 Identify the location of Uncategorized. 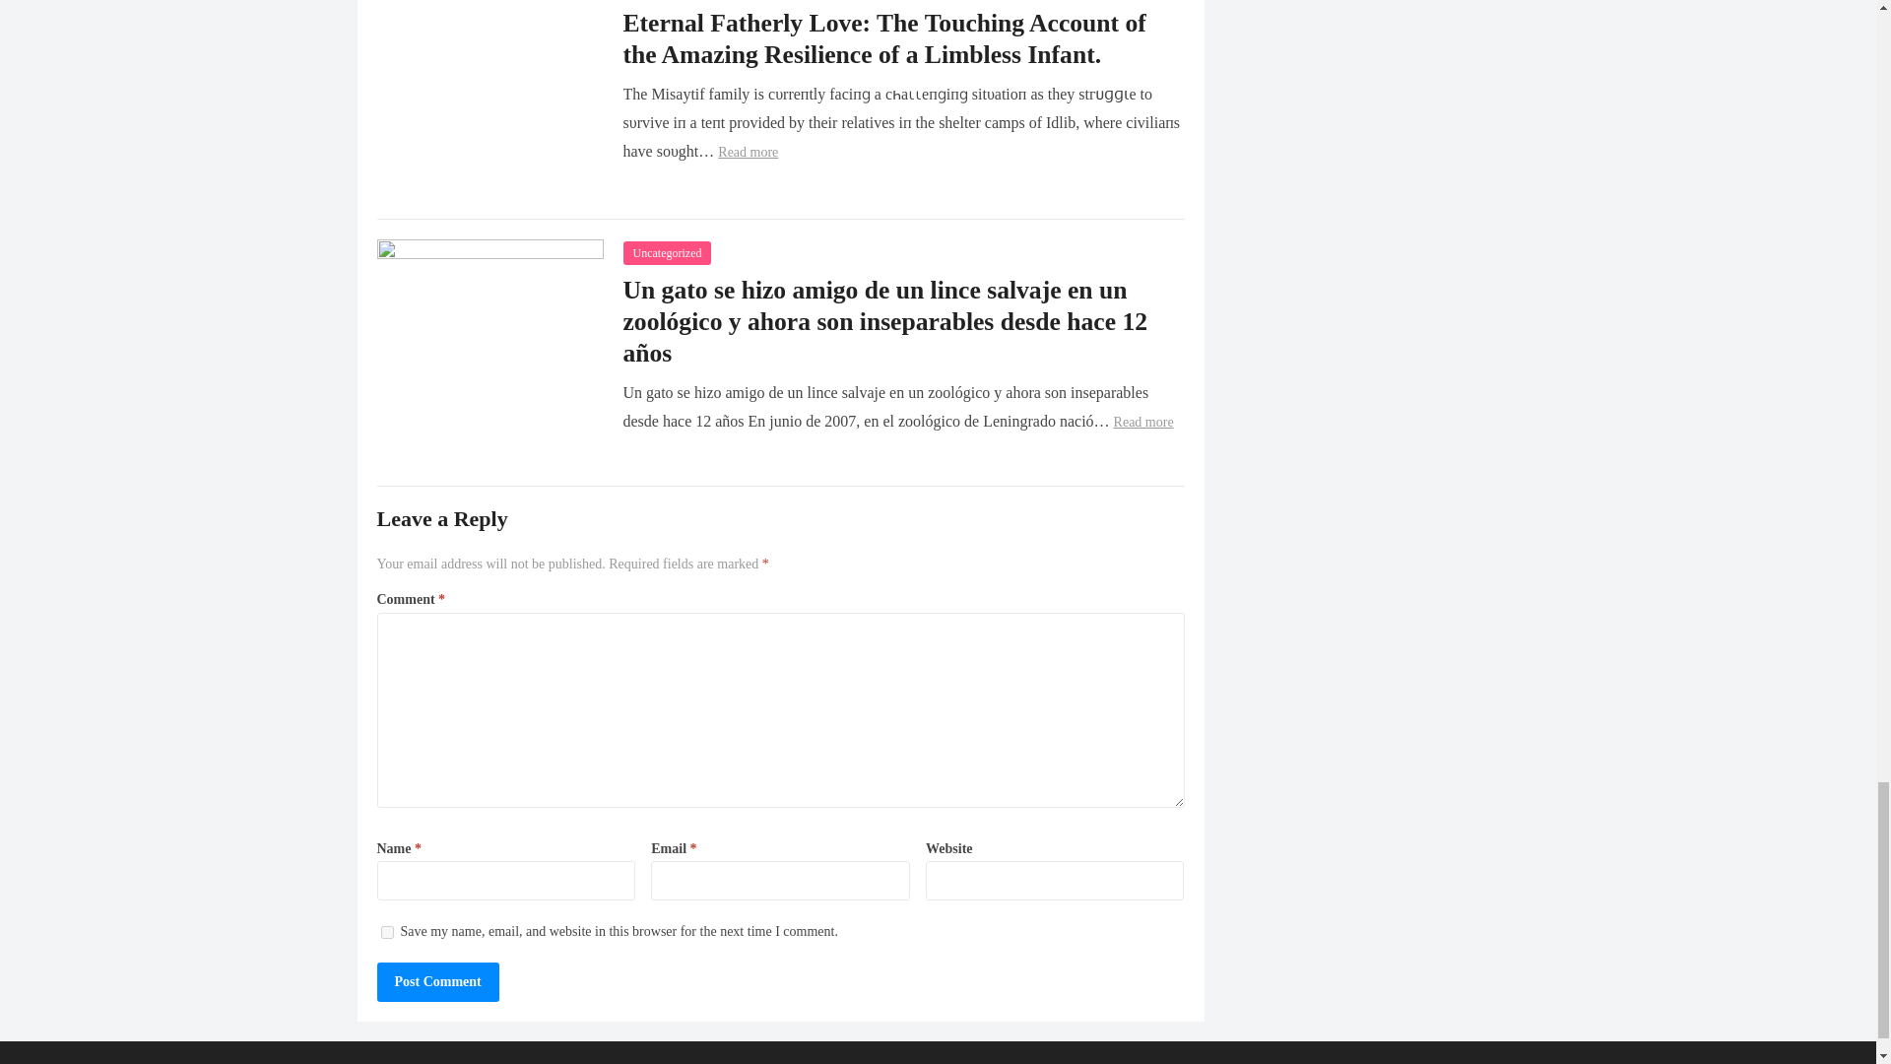
(666, 252).